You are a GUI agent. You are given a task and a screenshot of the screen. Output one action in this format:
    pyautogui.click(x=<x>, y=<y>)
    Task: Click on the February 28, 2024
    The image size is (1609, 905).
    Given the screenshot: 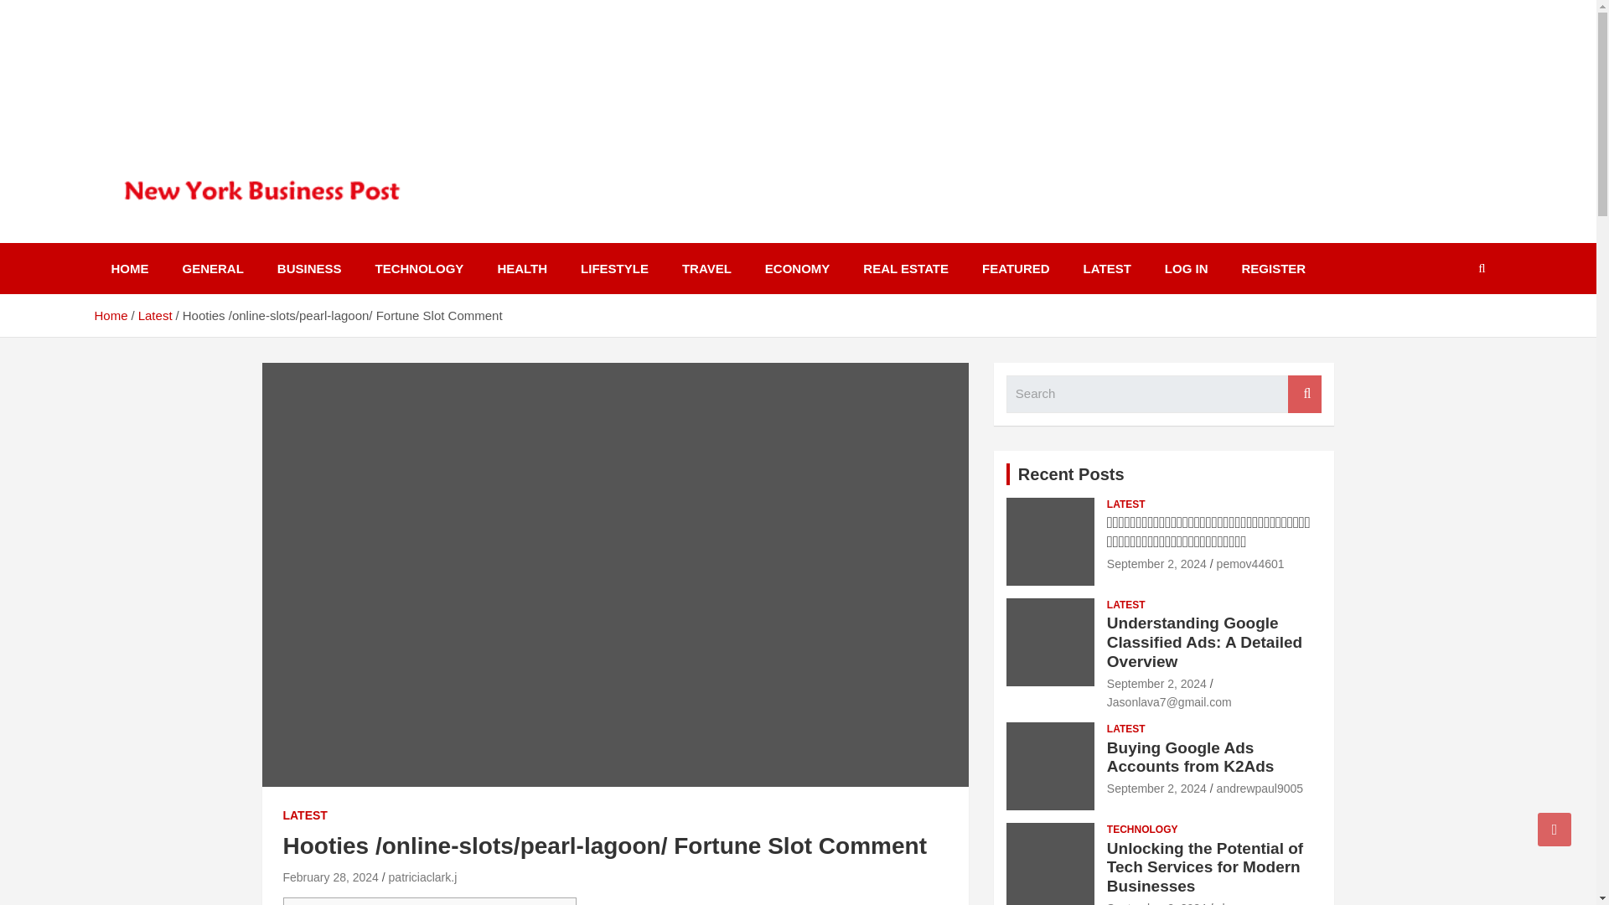 What is the action you would take?
    pyautogui.click(x=330, y=877)
    